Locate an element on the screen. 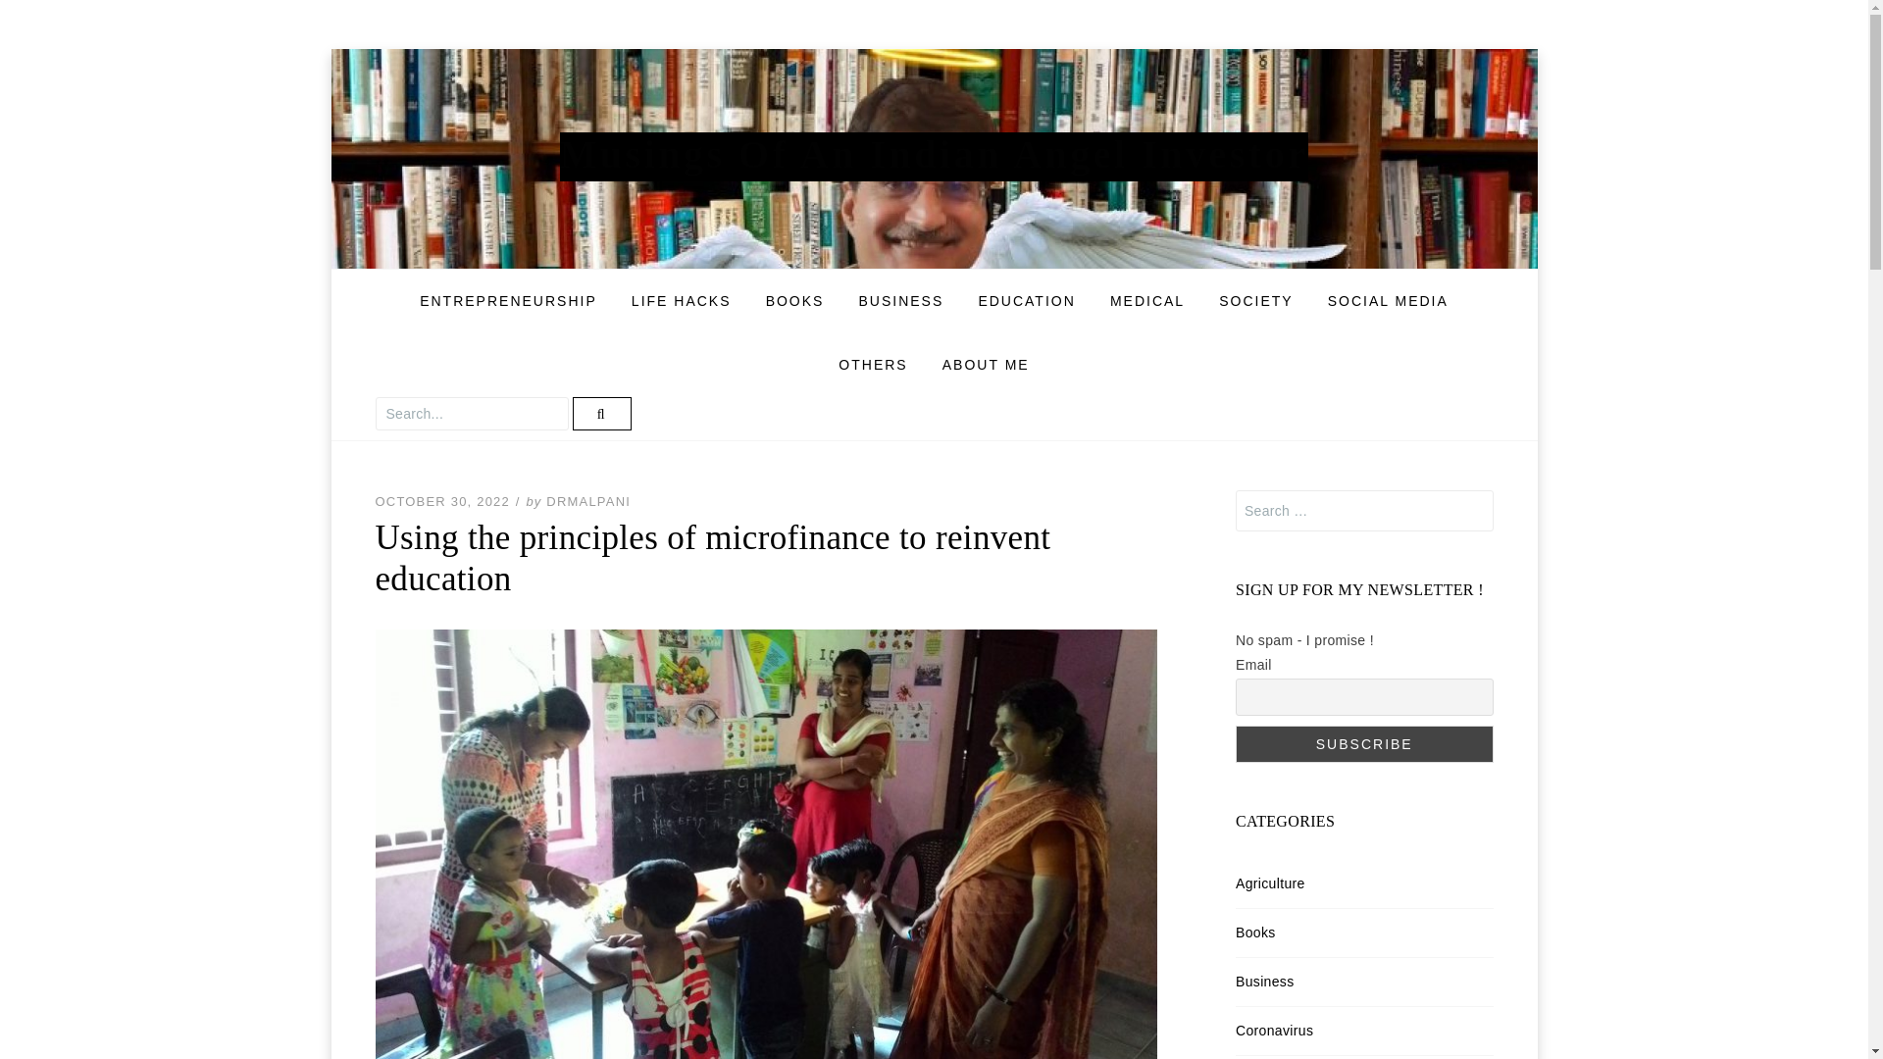  BOOKS is located at coordinates (795, 302).